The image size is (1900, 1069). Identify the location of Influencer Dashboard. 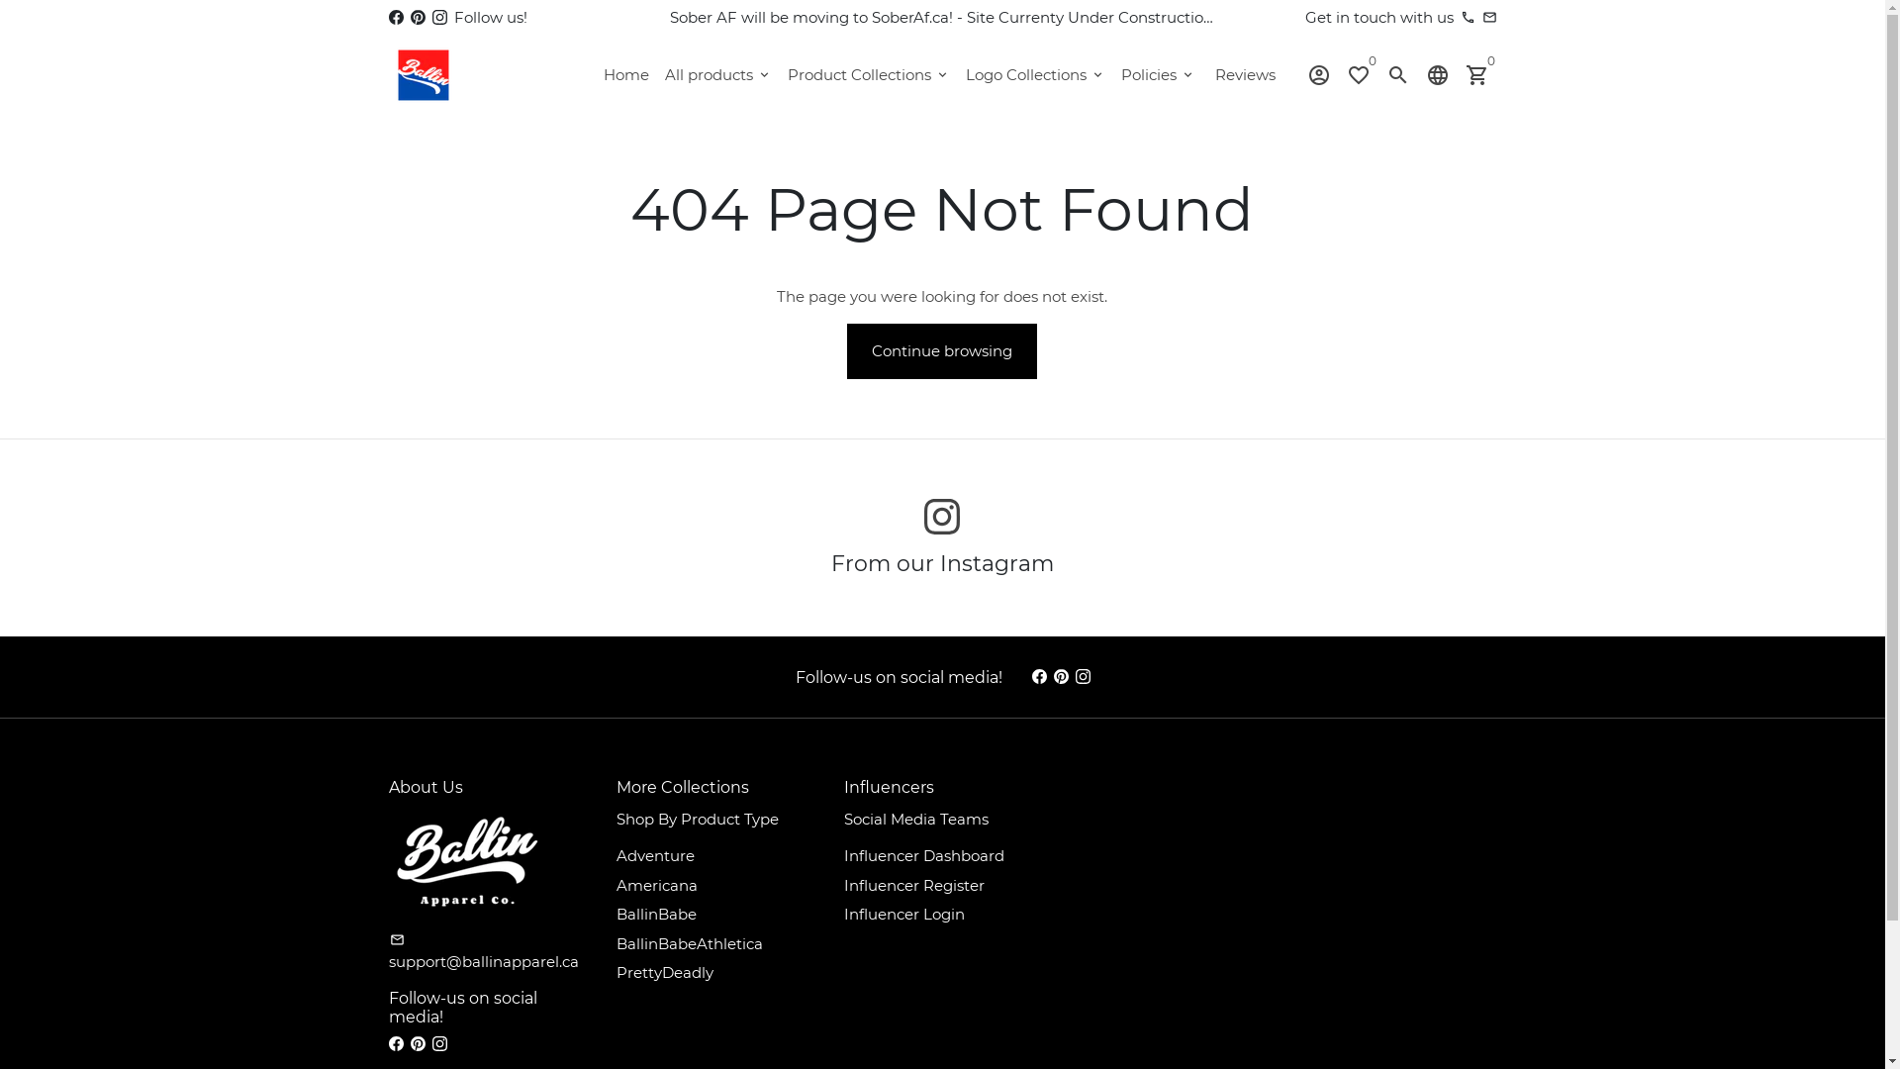
(922, 857).